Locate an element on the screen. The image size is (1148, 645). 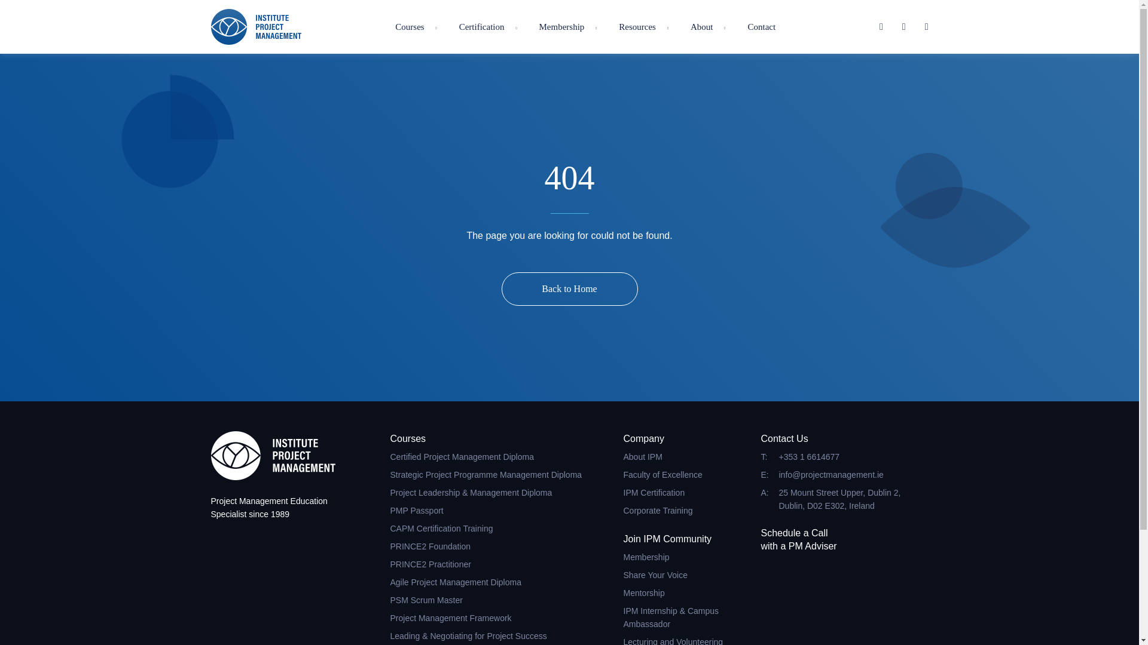
Download Brochure is located at coordinates (730, 339).